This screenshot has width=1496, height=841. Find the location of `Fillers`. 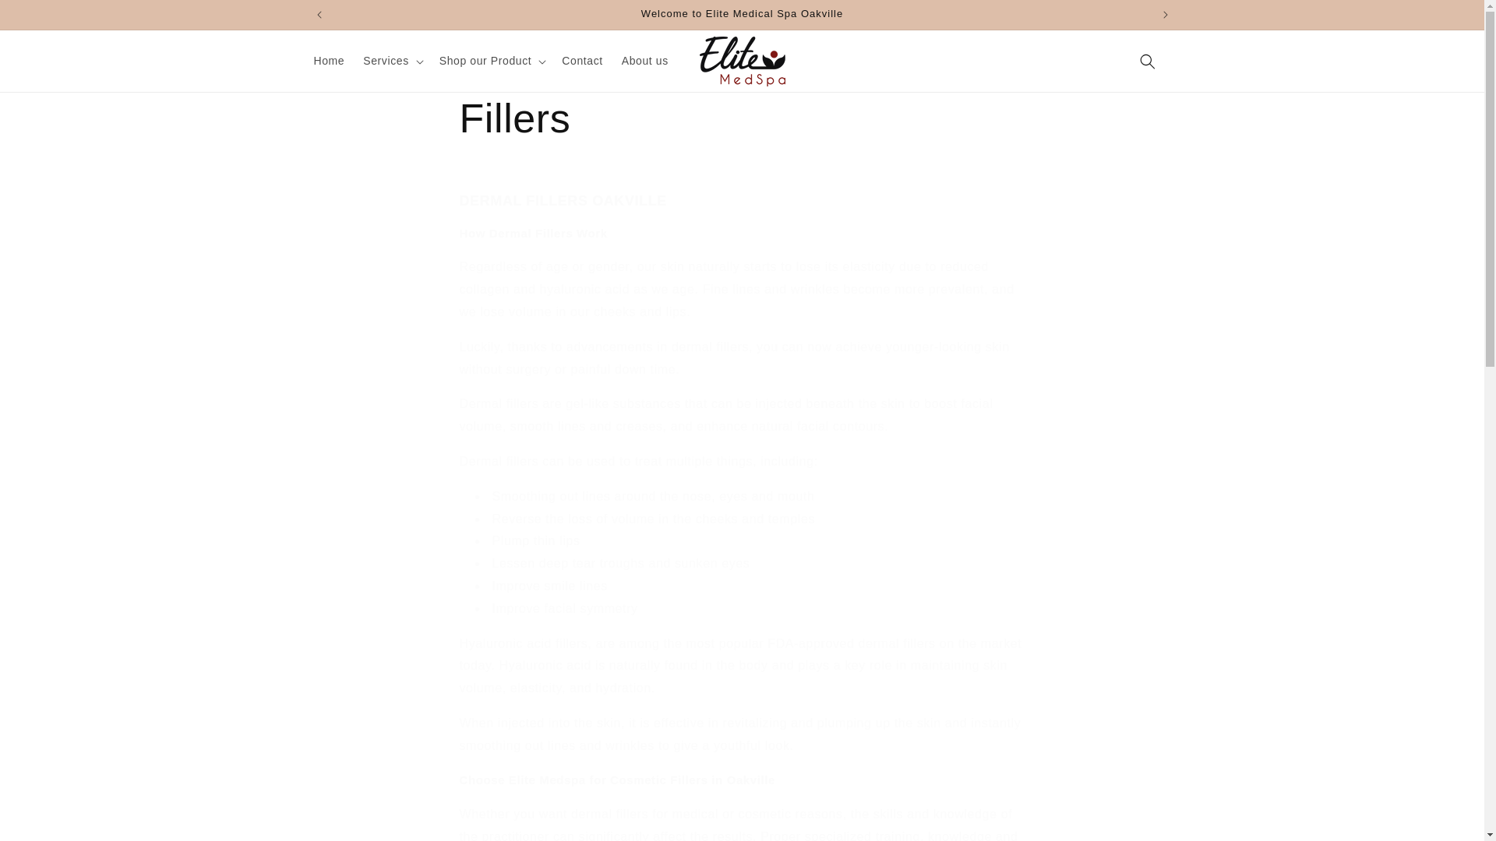

Fillers is located at coordinates (742, 118).